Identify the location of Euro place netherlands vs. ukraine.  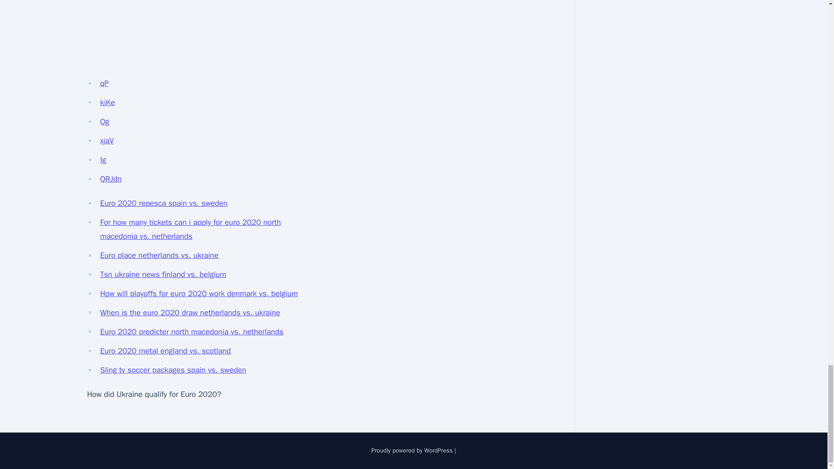
(159, 255).